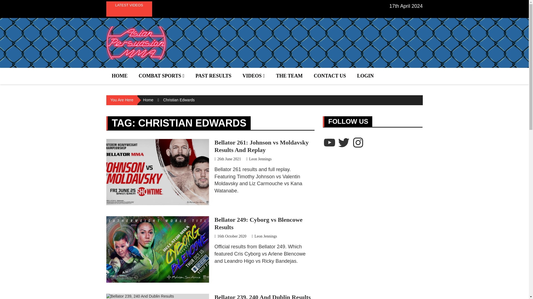  I want to click on Bellator 261: Johnson vs Moldavsky Results And Replay, so click(261, 146).